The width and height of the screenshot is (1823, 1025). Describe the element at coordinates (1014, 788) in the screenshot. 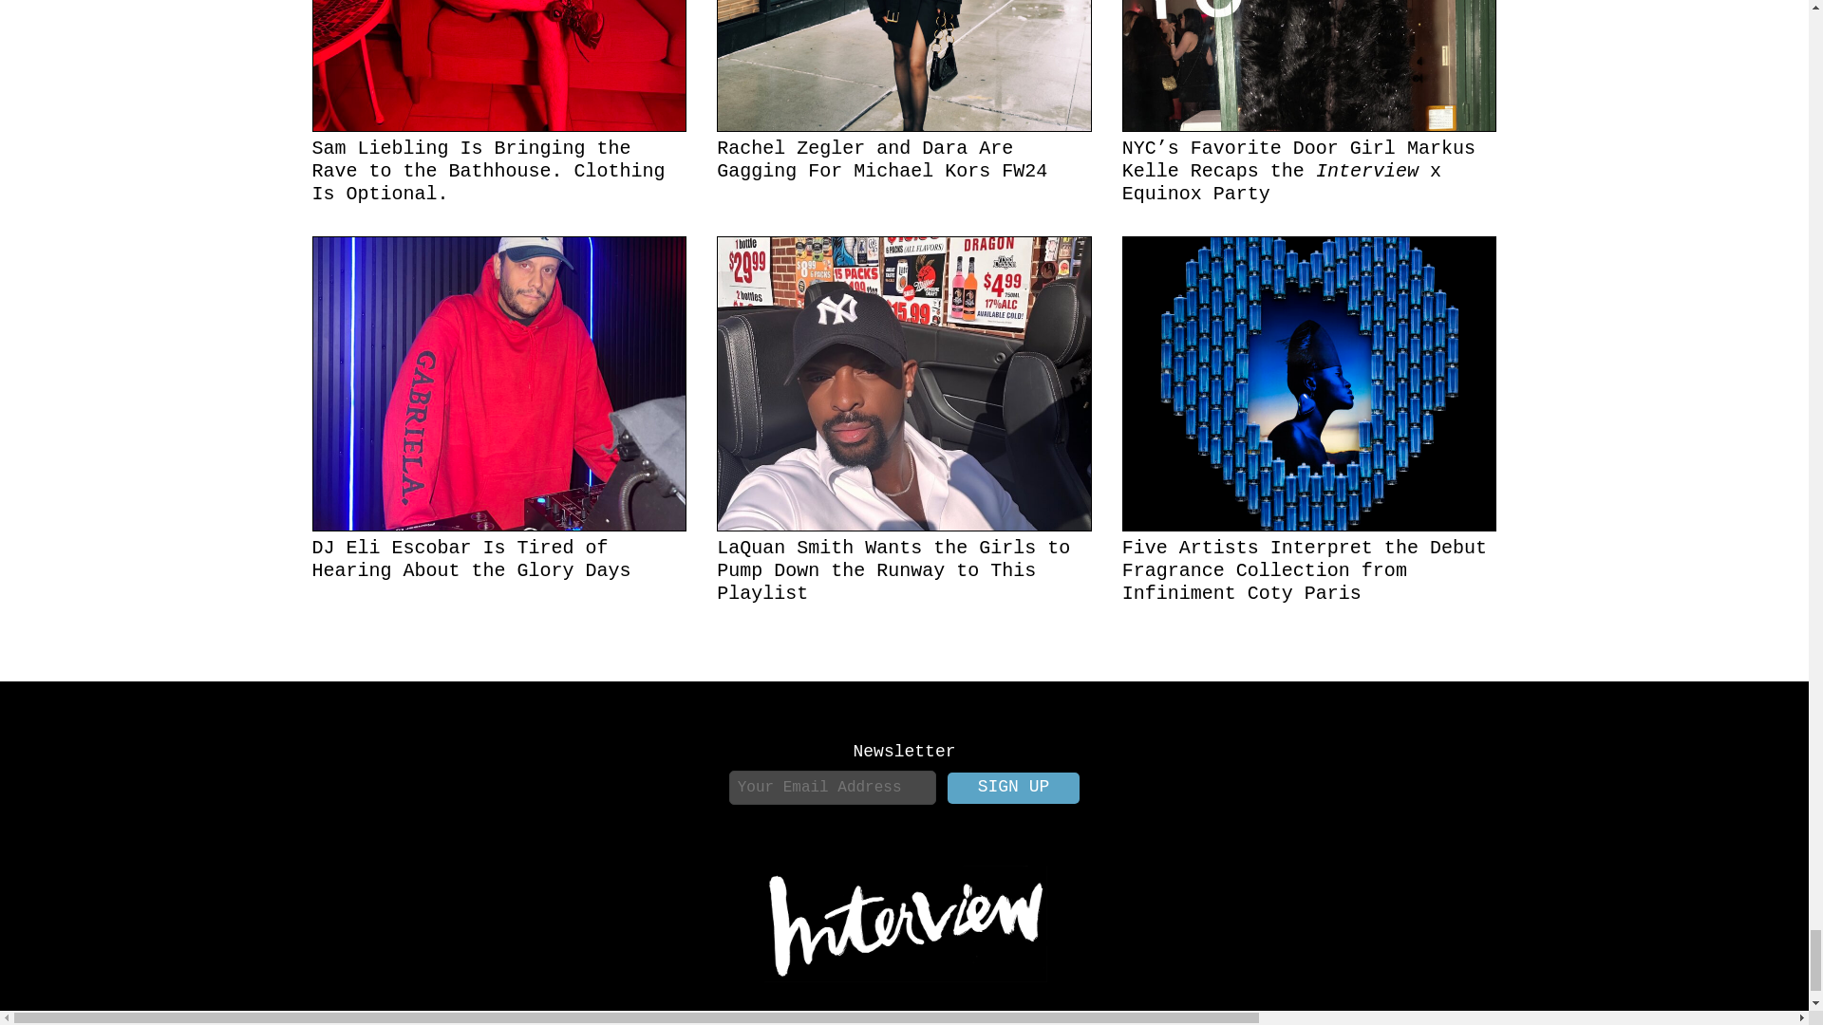

I see `Sign up` at that location.